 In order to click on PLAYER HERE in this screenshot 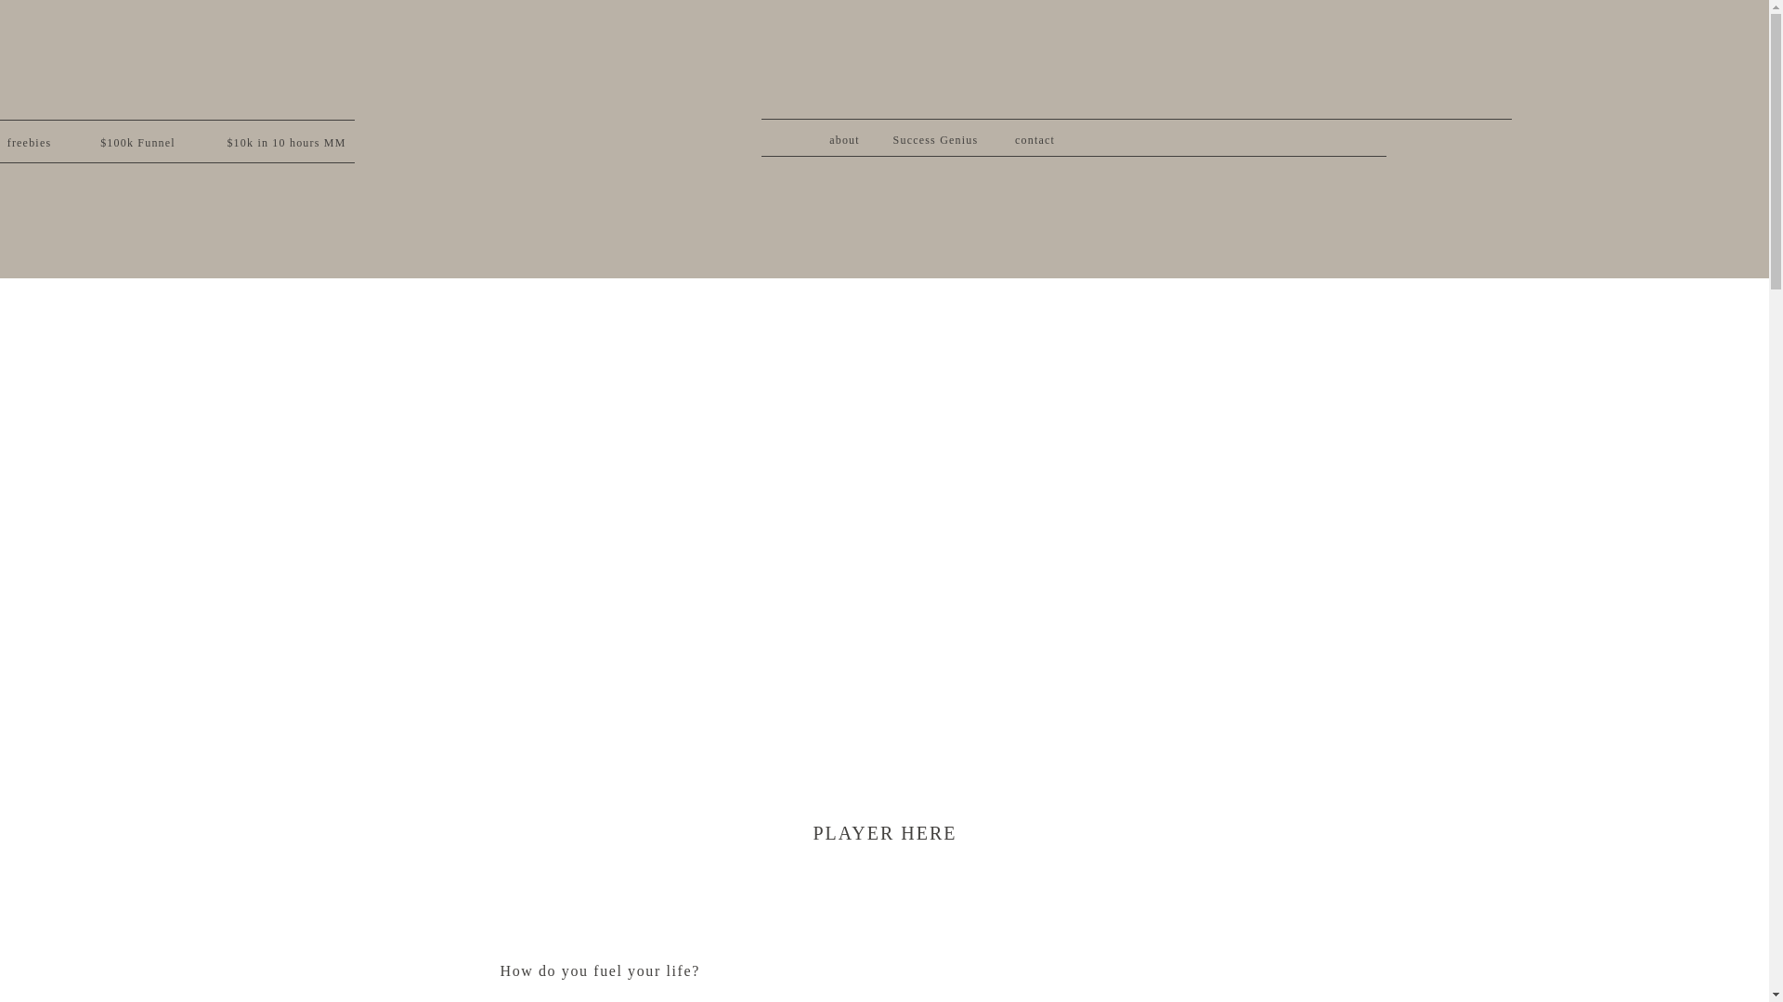, I will do `click(884, 831)`.